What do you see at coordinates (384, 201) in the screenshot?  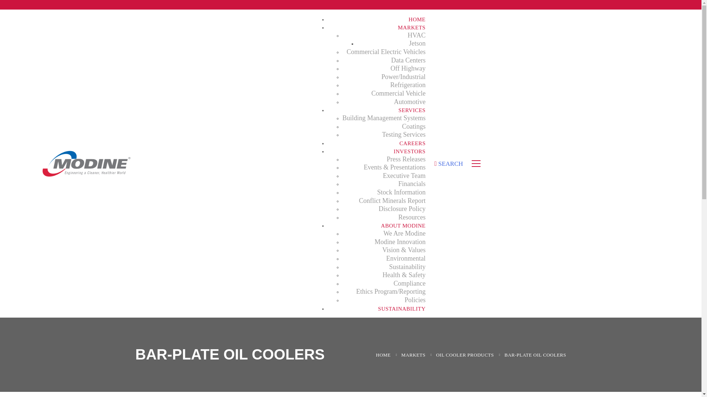 I see `Conflict Minerals Report` at bounding box center [384, 201].